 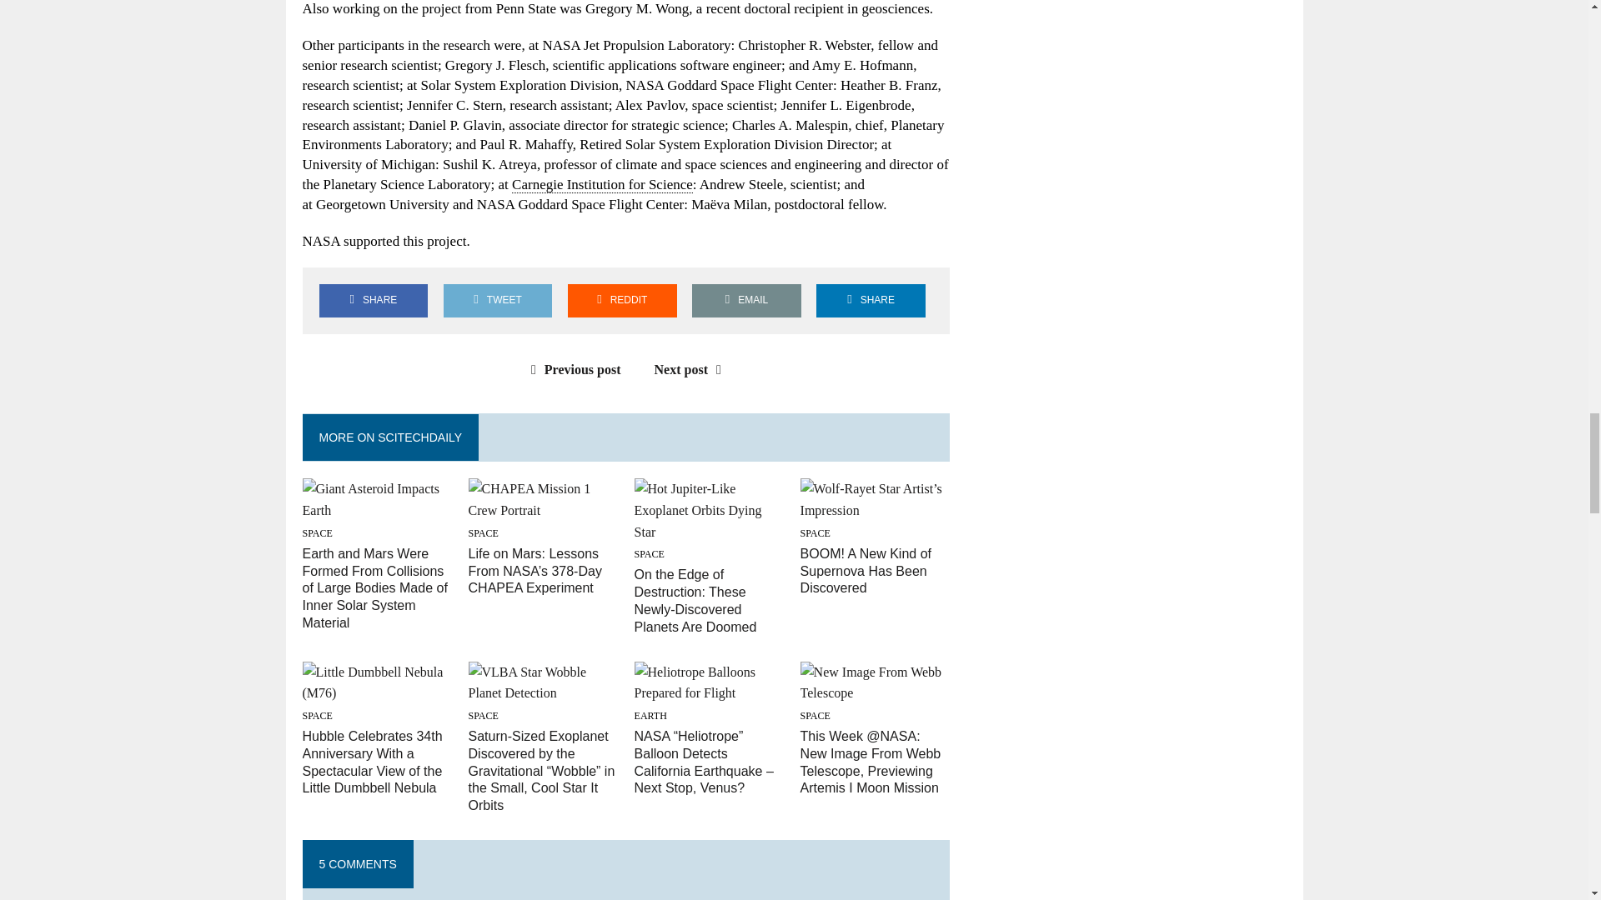 What do you see at coordinates (497, 300) in the screenshot?
I see `Tweet This Article` at bounding box center [497, 300].